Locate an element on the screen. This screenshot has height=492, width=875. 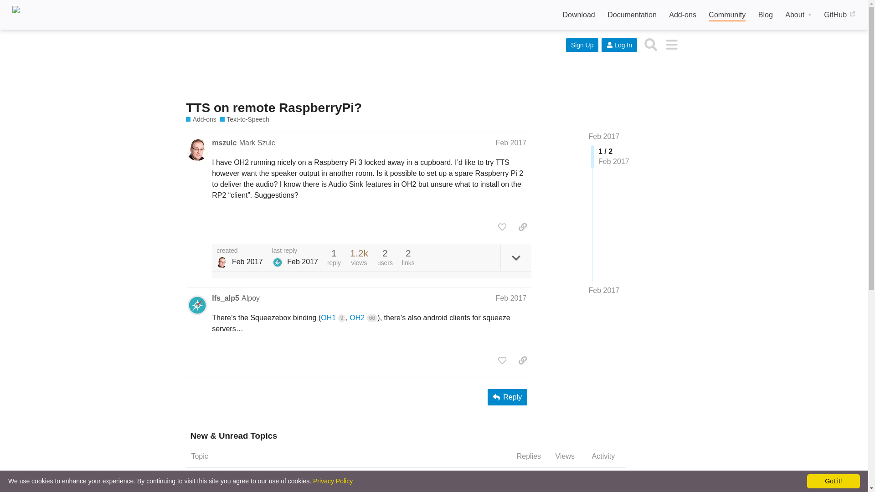
Search is located at coordinates (651, 44).